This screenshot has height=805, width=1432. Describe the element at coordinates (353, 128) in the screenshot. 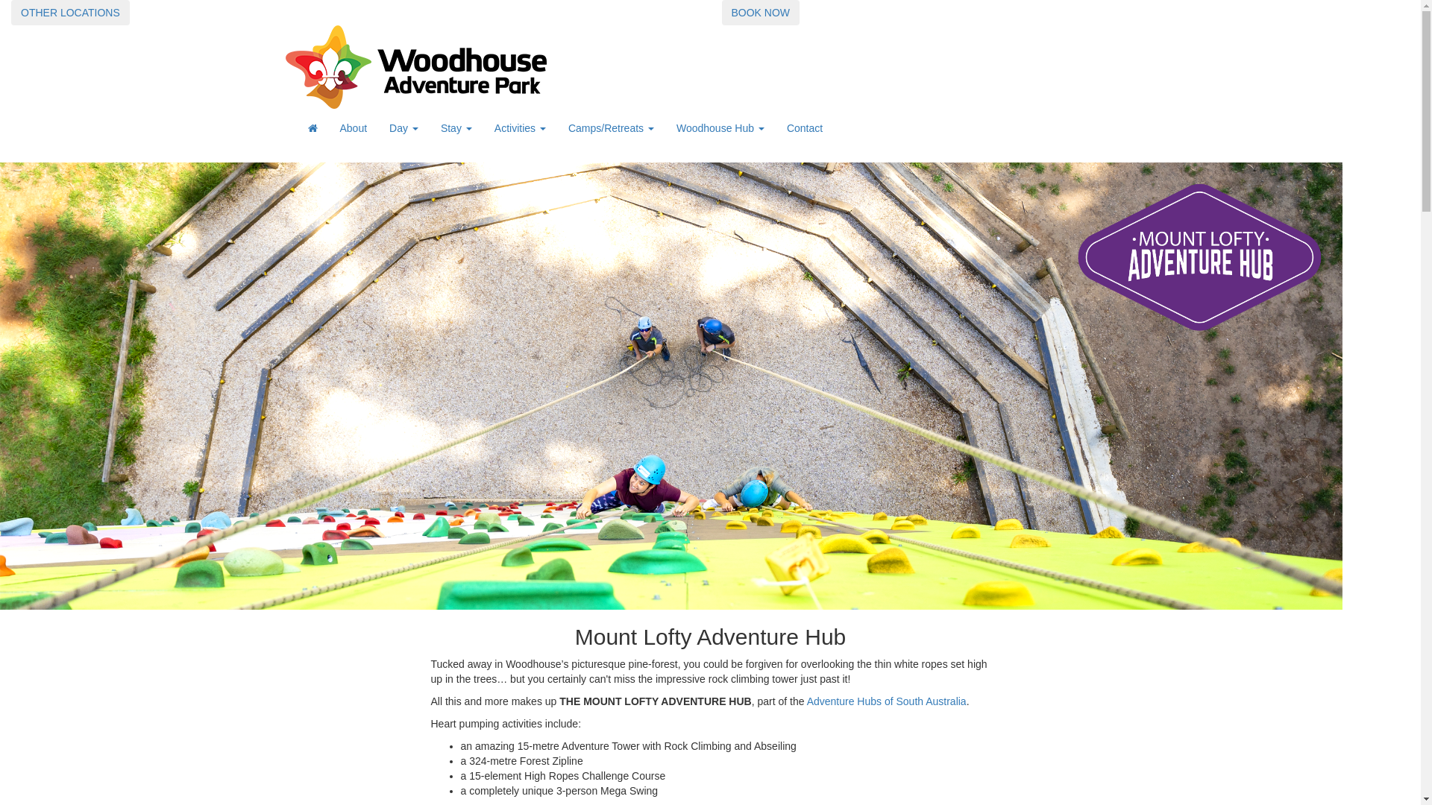

I see `About` at that location.